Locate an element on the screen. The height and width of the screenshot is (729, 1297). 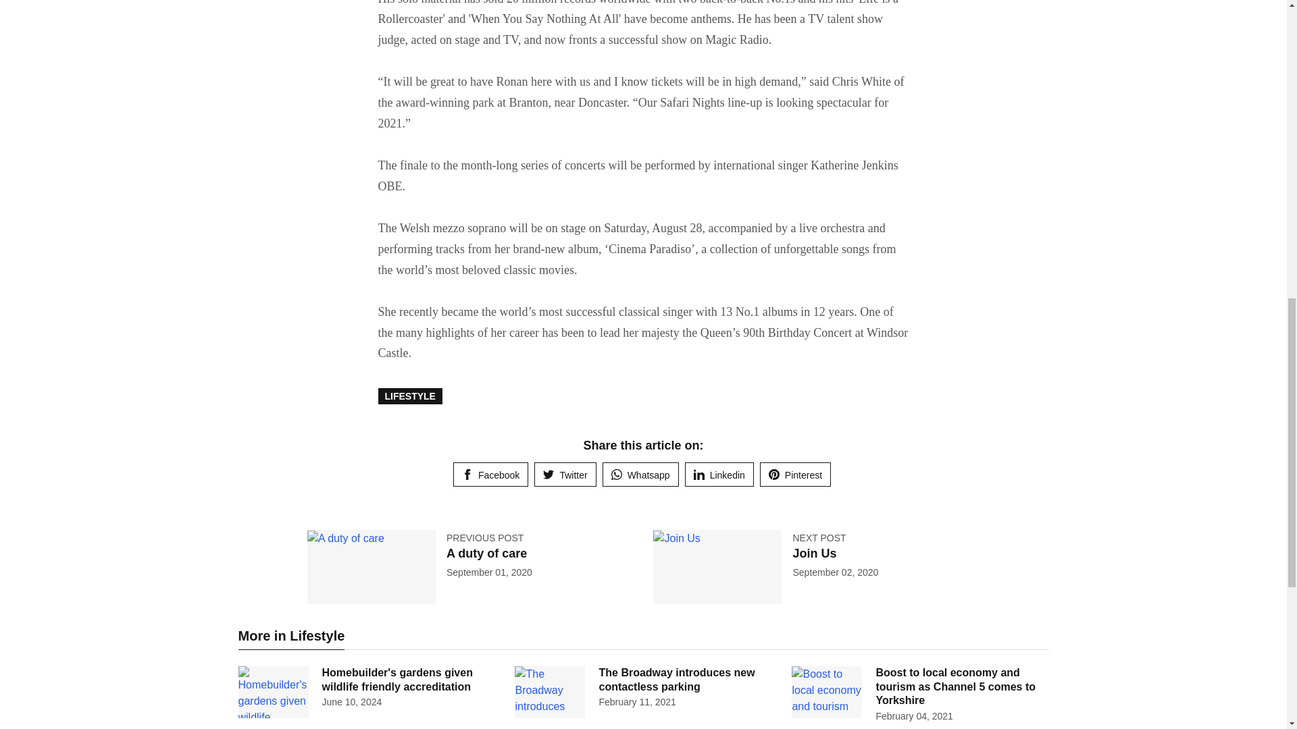
The Broadway introduces new contactless parking is located at coordinates (676, 680).